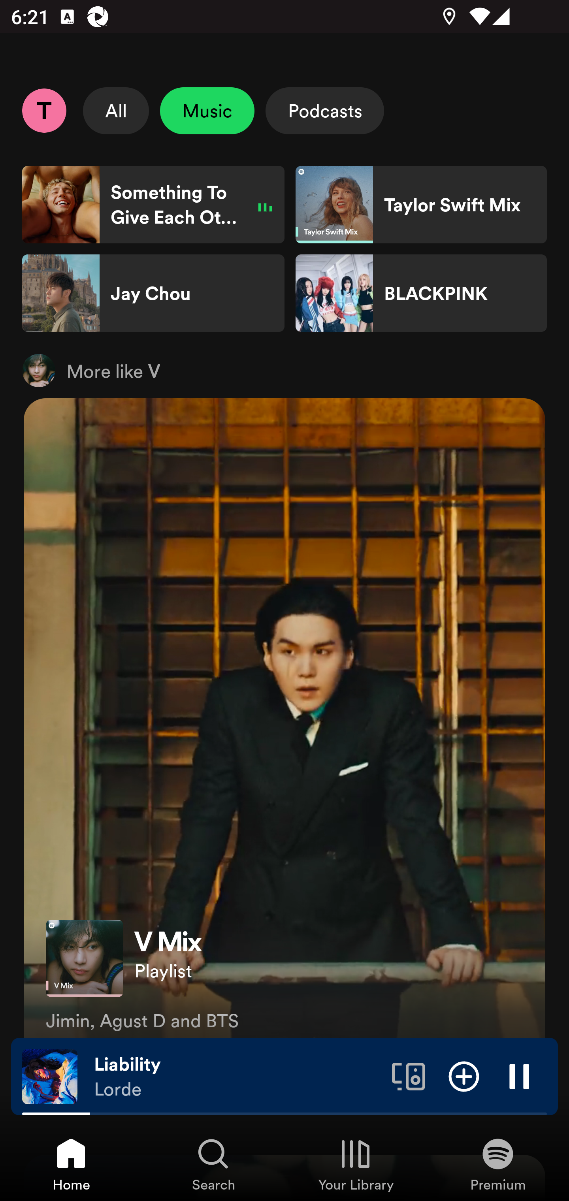  I want to click on All Select All, so click(116, 111).